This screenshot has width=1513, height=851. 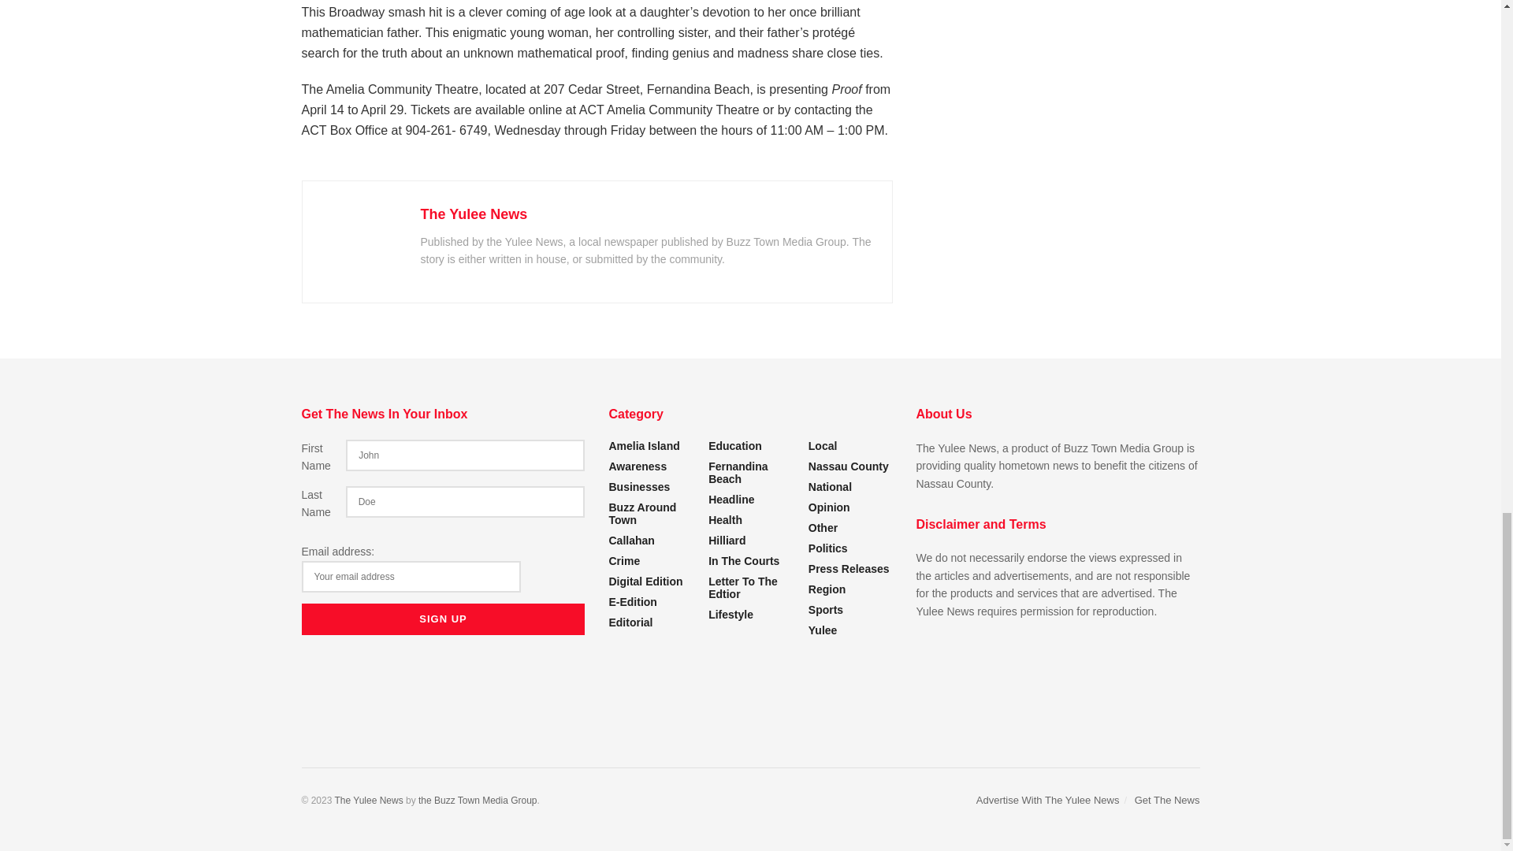 What do you see at coordinates (368, 800) in the screenshot?
I see `The Yulee News` at bounding box center [368, 800].